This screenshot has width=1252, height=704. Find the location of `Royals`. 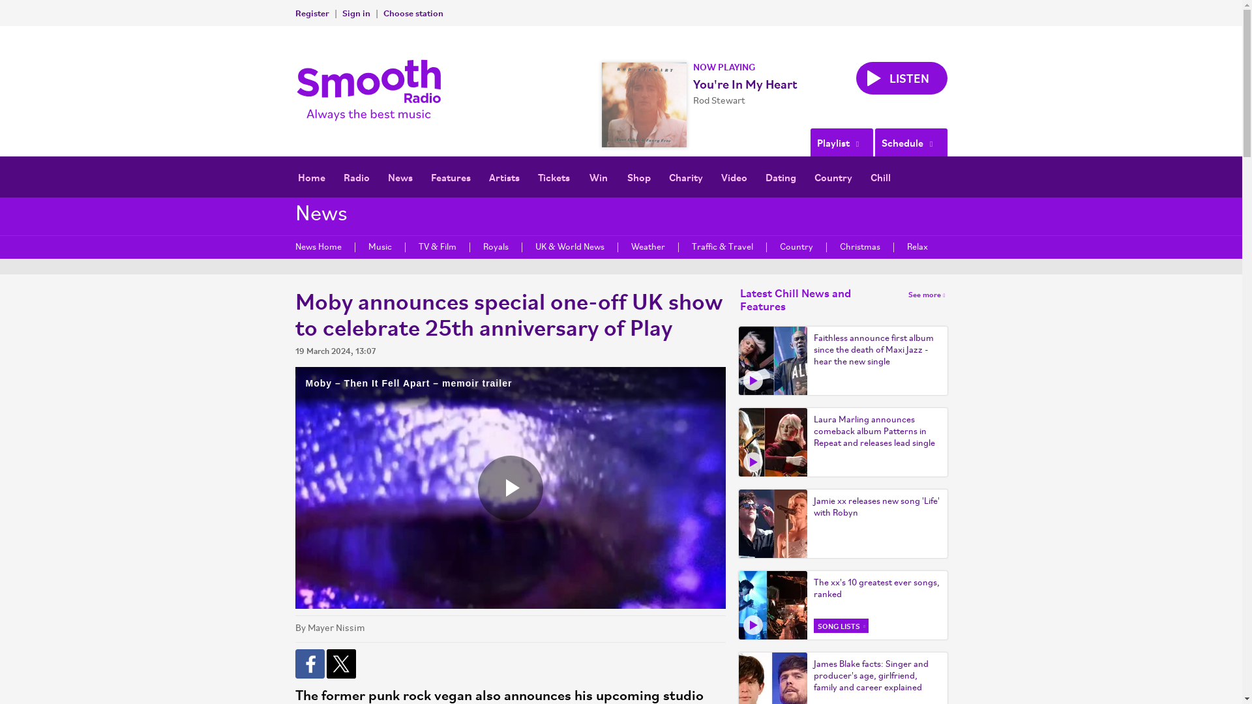

Royals is located at coordinates (496, 246).